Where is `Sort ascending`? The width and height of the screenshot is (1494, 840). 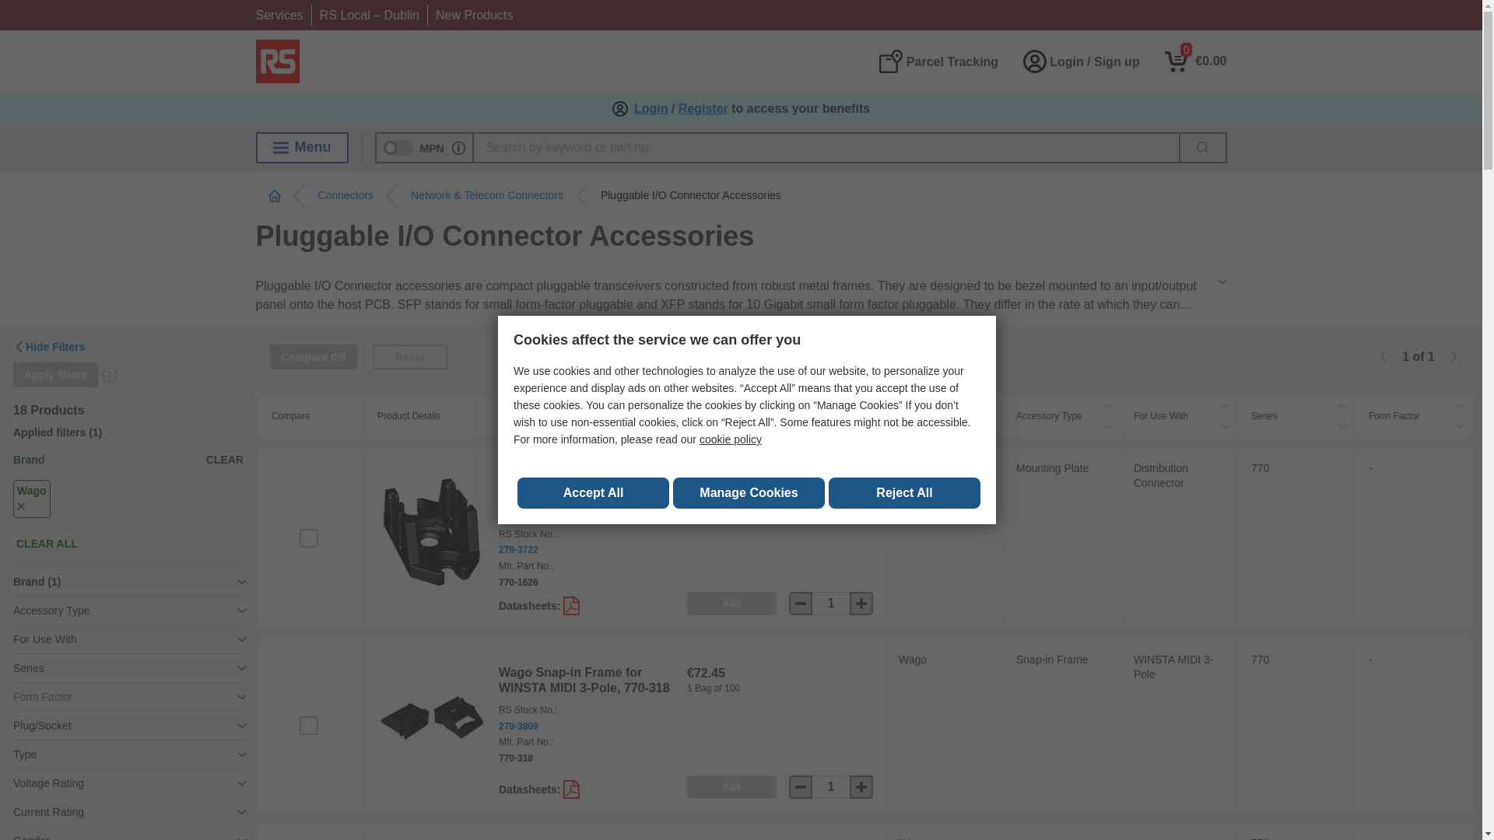
Sort ascending is located at coordinates (871, 405).